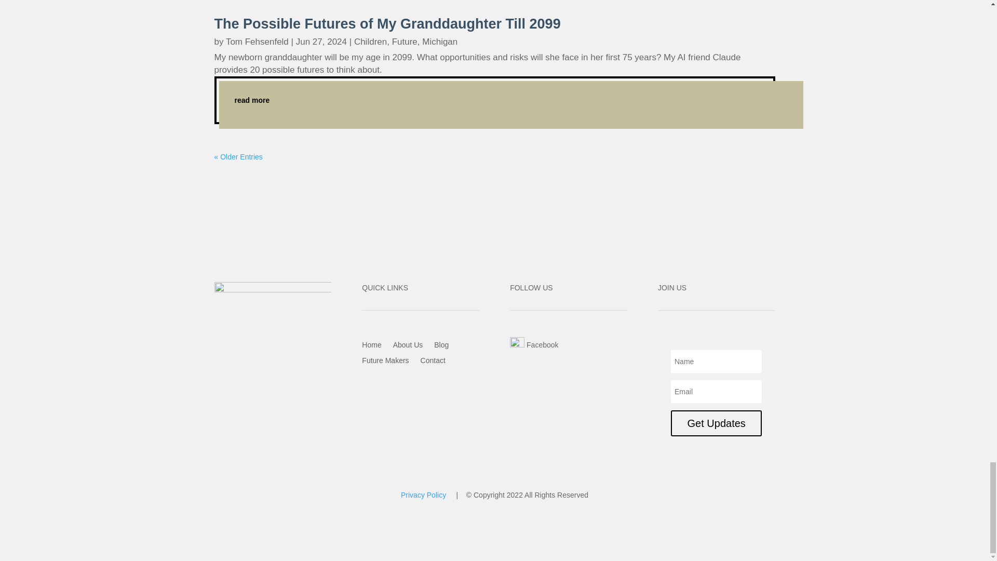 The height and width of the screenshot is (561, 997). Describe the element at coordinates (387, 24) in the screenshot. I see `The Possible Futures of My Granddaughter Till 2099` at that location.